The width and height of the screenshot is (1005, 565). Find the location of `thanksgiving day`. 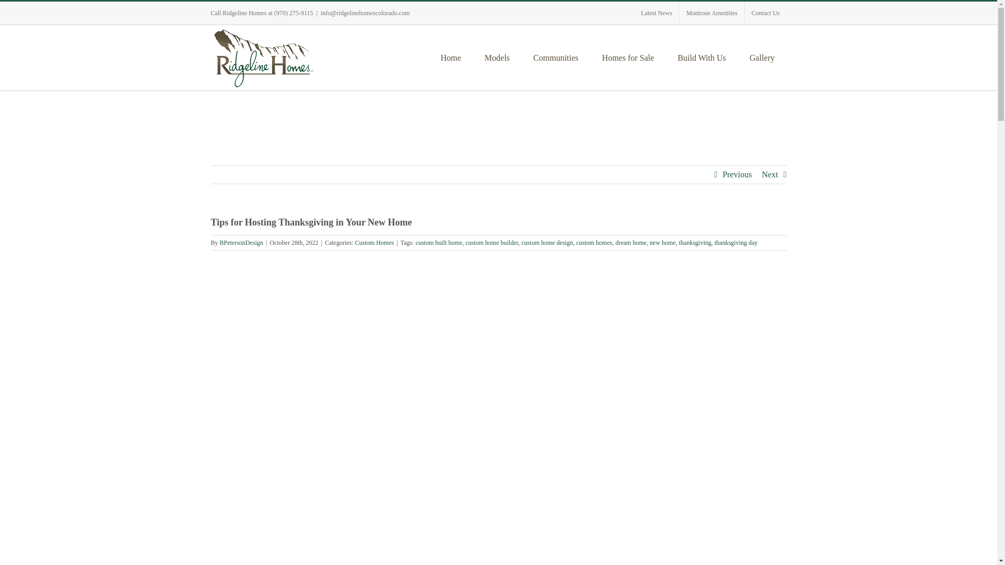

thanksgiving day is located at coordinates (736, 242).